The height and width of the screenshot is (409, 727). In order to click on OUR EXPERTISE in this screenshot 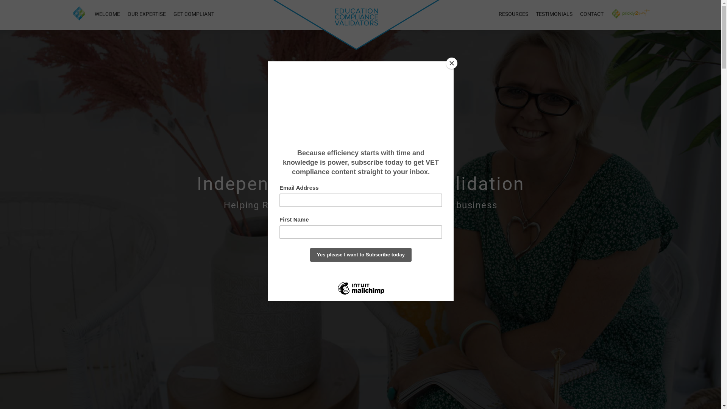, I will do `click(146, 15)`.